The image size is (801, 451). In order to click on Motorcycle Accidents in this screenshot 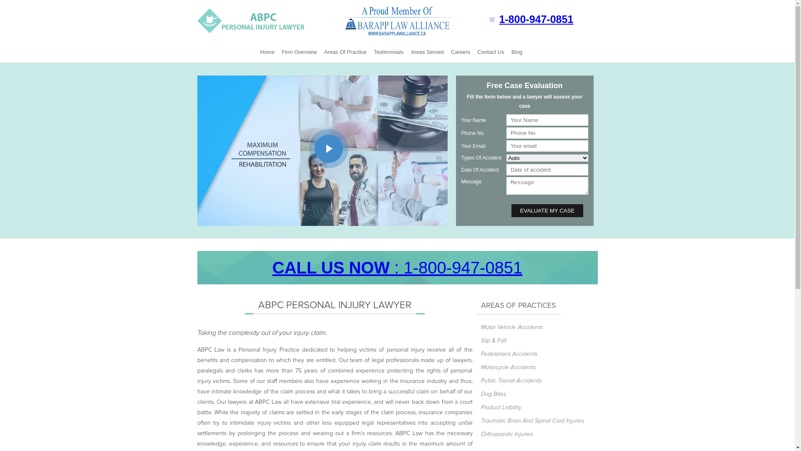, I will do `click(533, 367)`.